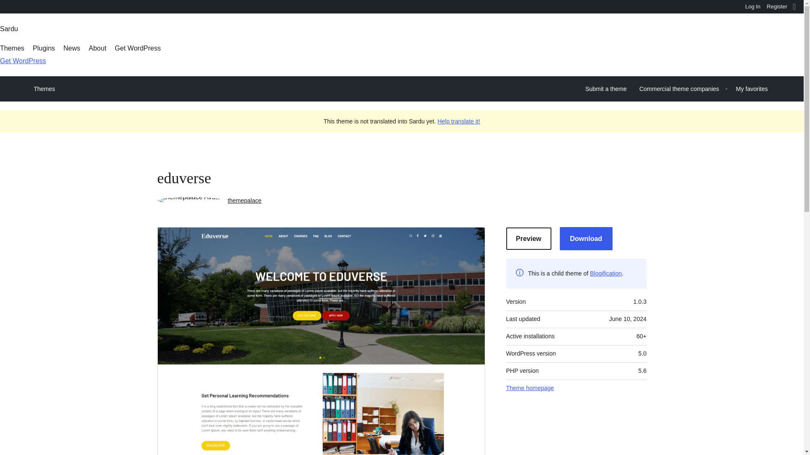  What do you see at coordinates (777, 7) in the screenshot?
I see `Register` at bounding box center [777, 7].